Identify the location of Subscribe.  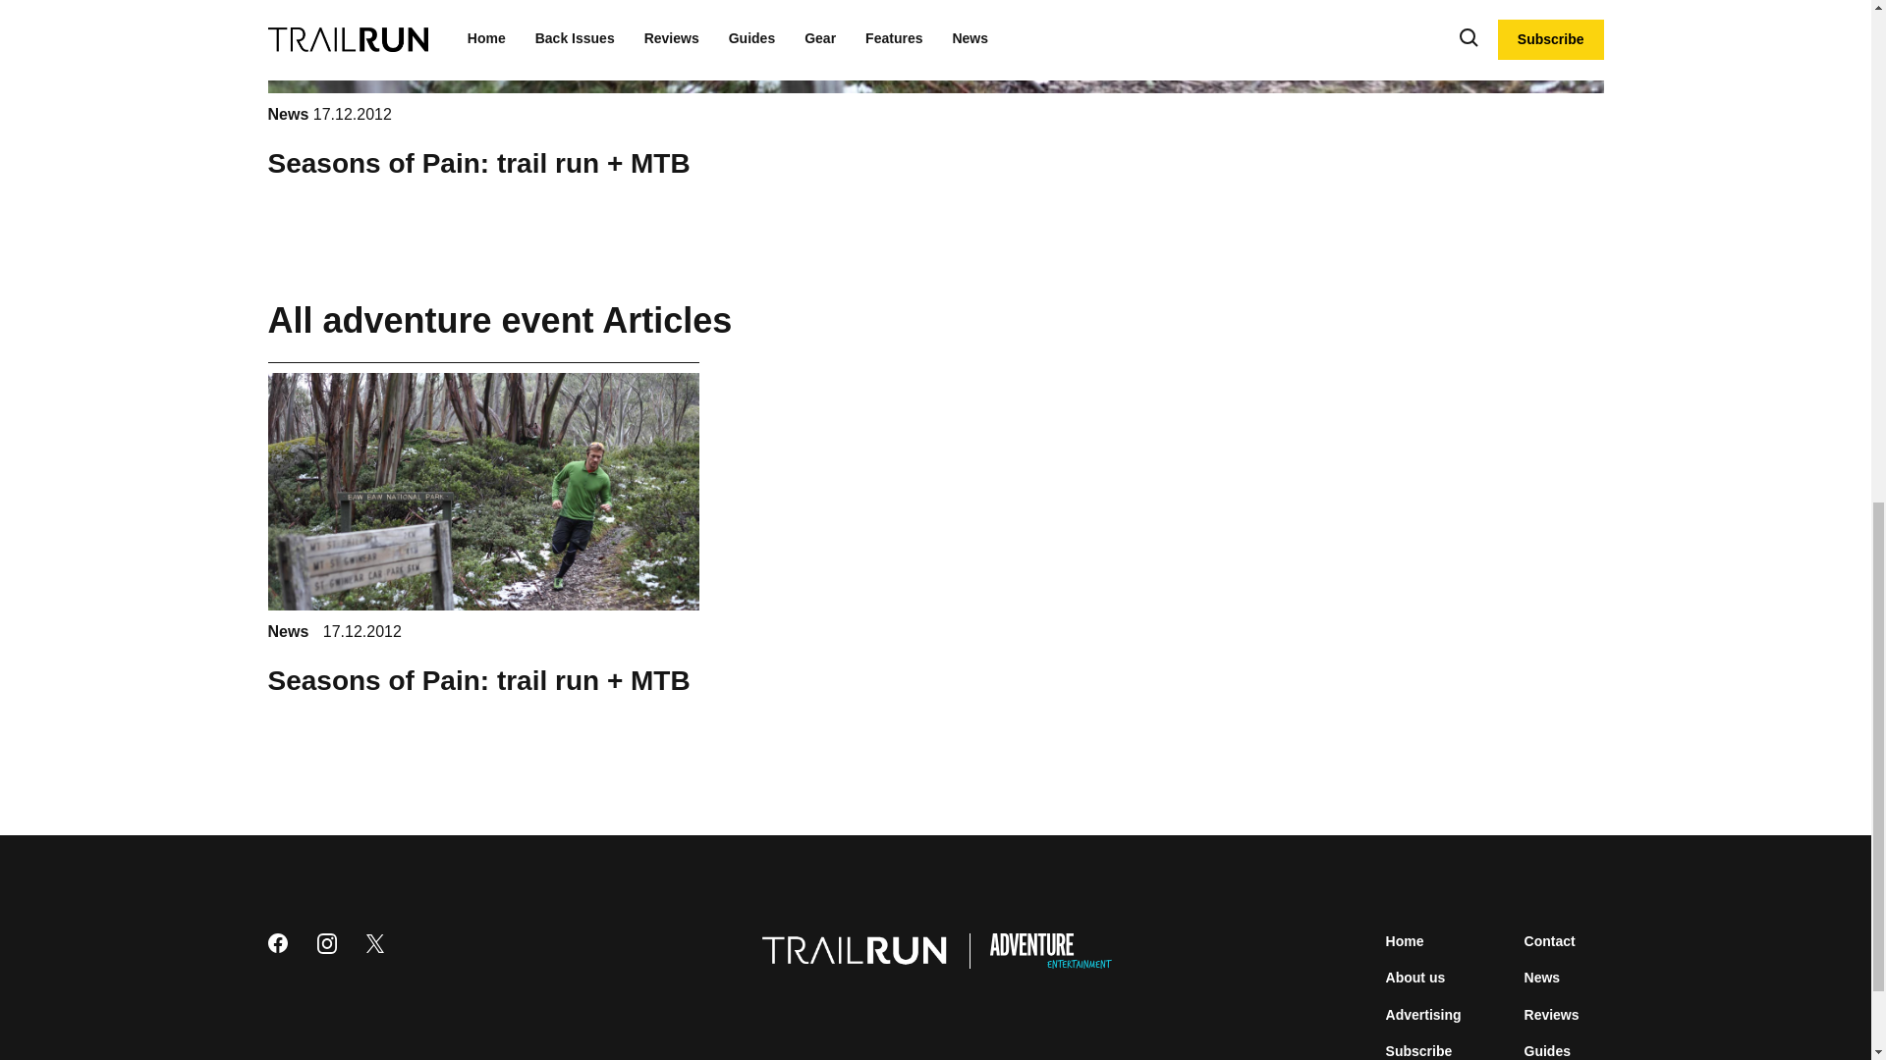
(1418, 1050).